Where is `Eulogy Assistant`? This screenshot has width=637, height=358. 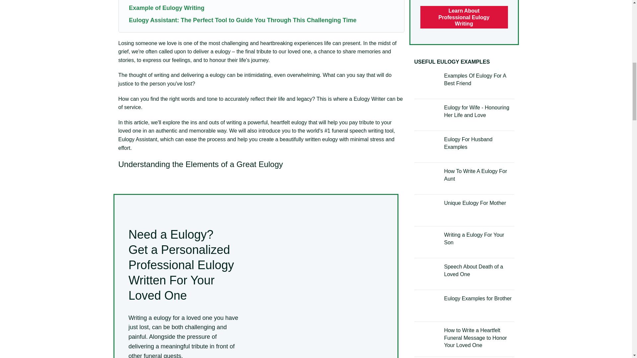
Eulogy Assistant is located at coordinates (137, 139).